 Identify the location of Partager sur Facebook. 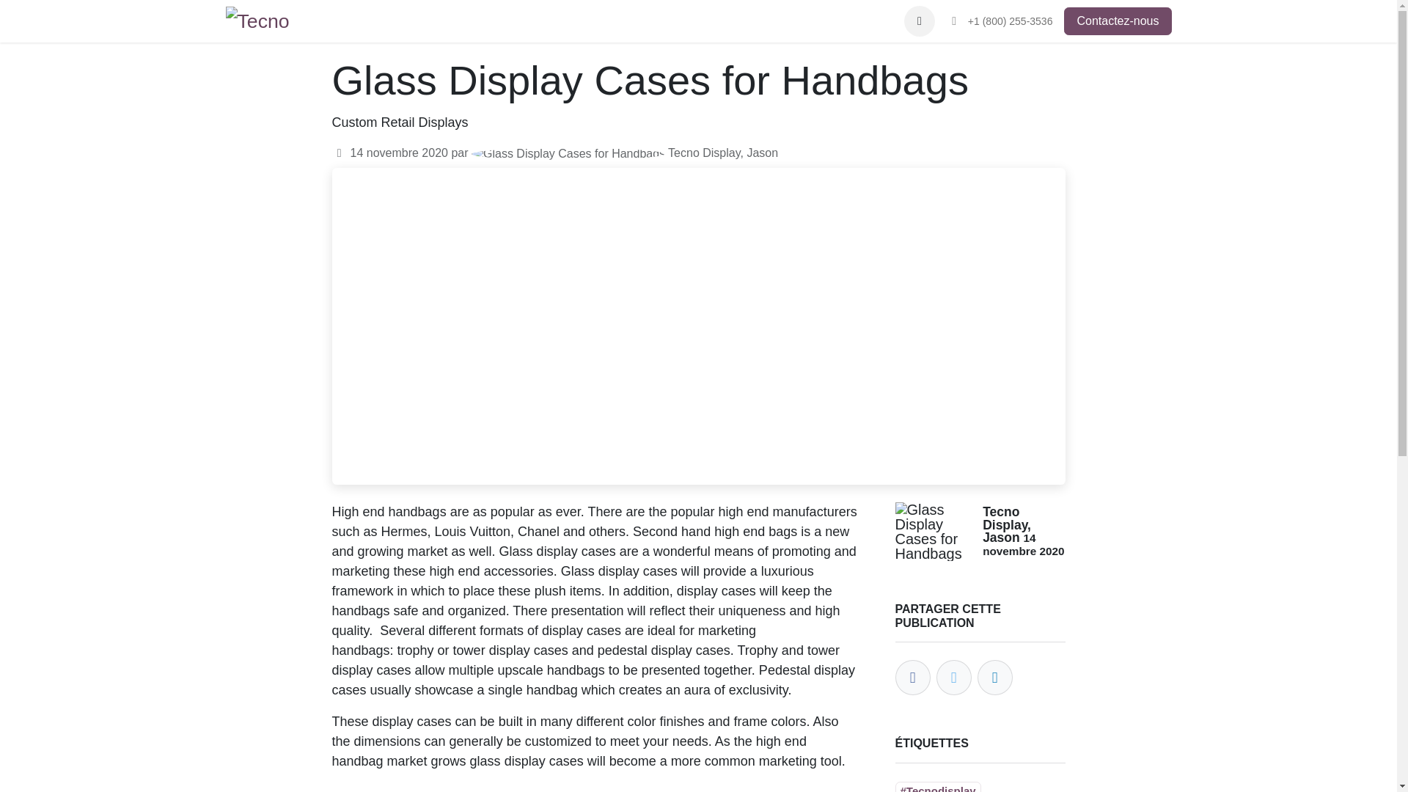
(912, 678).